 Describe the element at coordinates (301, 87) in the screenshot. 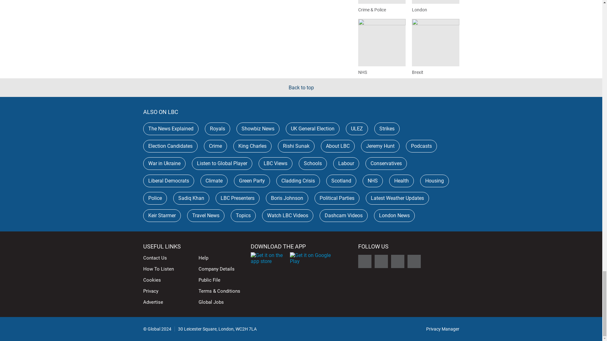

I see `Back to top` at that location.